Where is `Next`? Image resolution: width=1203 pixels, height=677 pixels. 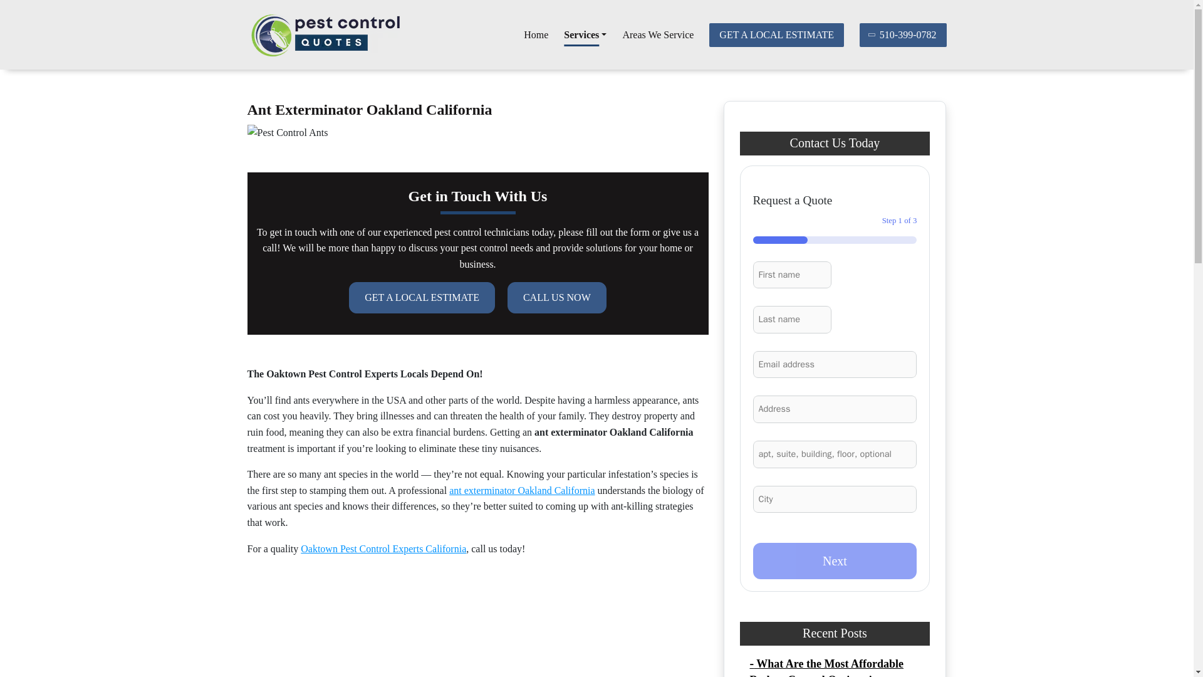 Next is located at coordinates (835, 561).